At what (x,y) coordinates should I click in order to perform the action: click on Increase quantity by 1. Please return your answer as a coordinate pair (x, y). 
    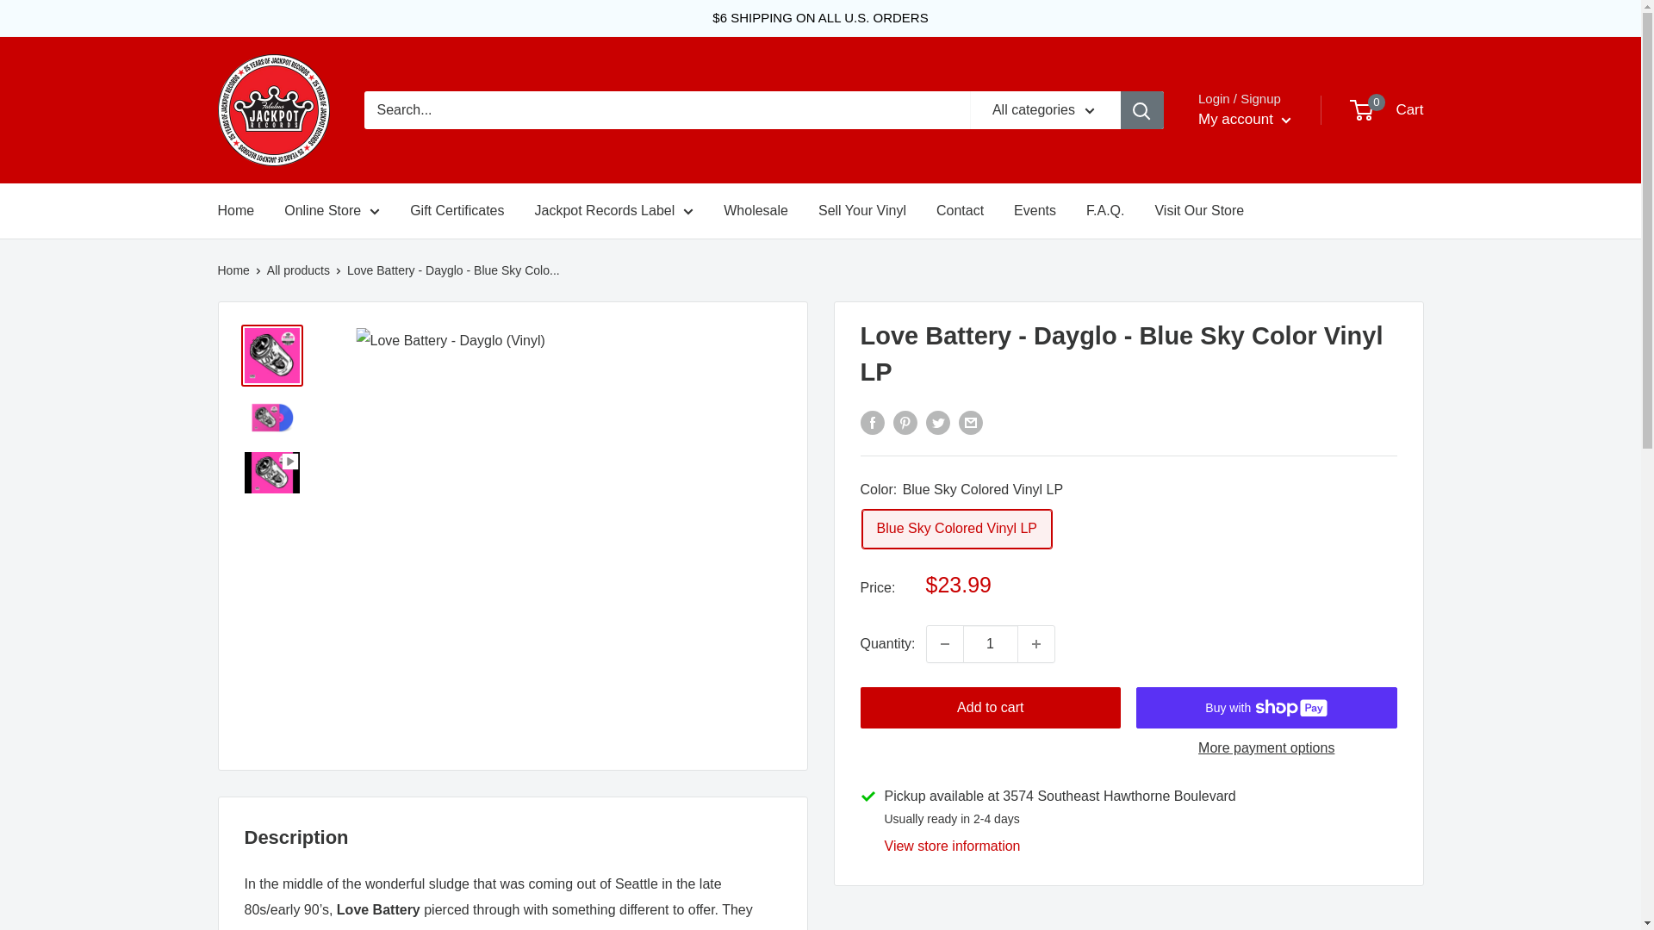
    Looking at the image, I should click on (1036, 643).